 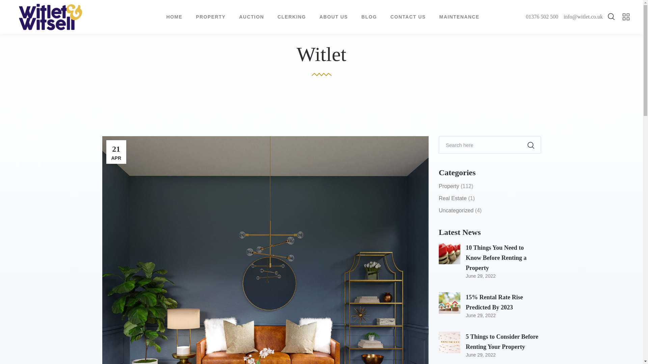 What do you see at coordinates (460, 17) in the screenshot?
I see `MAINTENANCE` at bounding box center [460, 17].